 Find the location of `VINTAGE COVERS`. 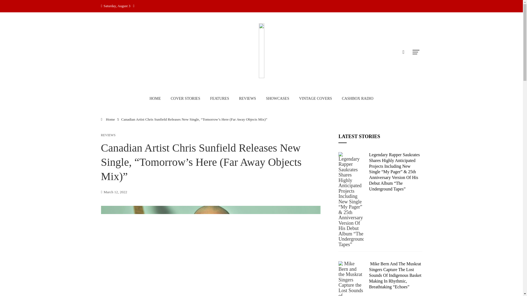

VINTAGE COVERS is located at coordinates (316, 98).